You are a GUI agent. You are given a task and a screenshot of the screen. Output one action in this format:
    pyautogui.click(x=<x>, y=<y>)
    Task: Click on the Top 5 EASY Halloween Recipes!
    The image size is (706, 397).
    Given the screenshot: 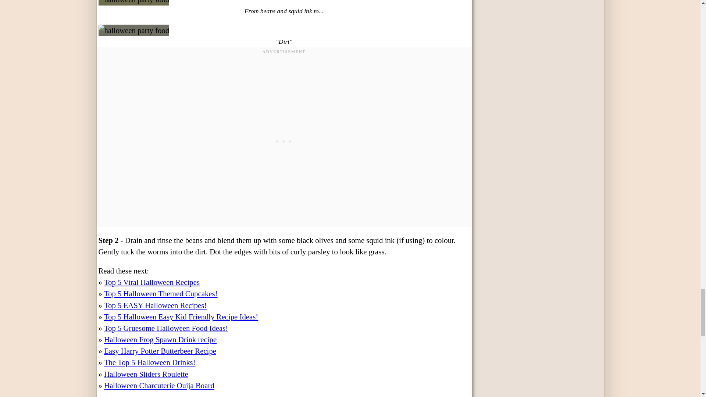 What is the action you would take?
    pyautogui.click(x=155, y=305)
    